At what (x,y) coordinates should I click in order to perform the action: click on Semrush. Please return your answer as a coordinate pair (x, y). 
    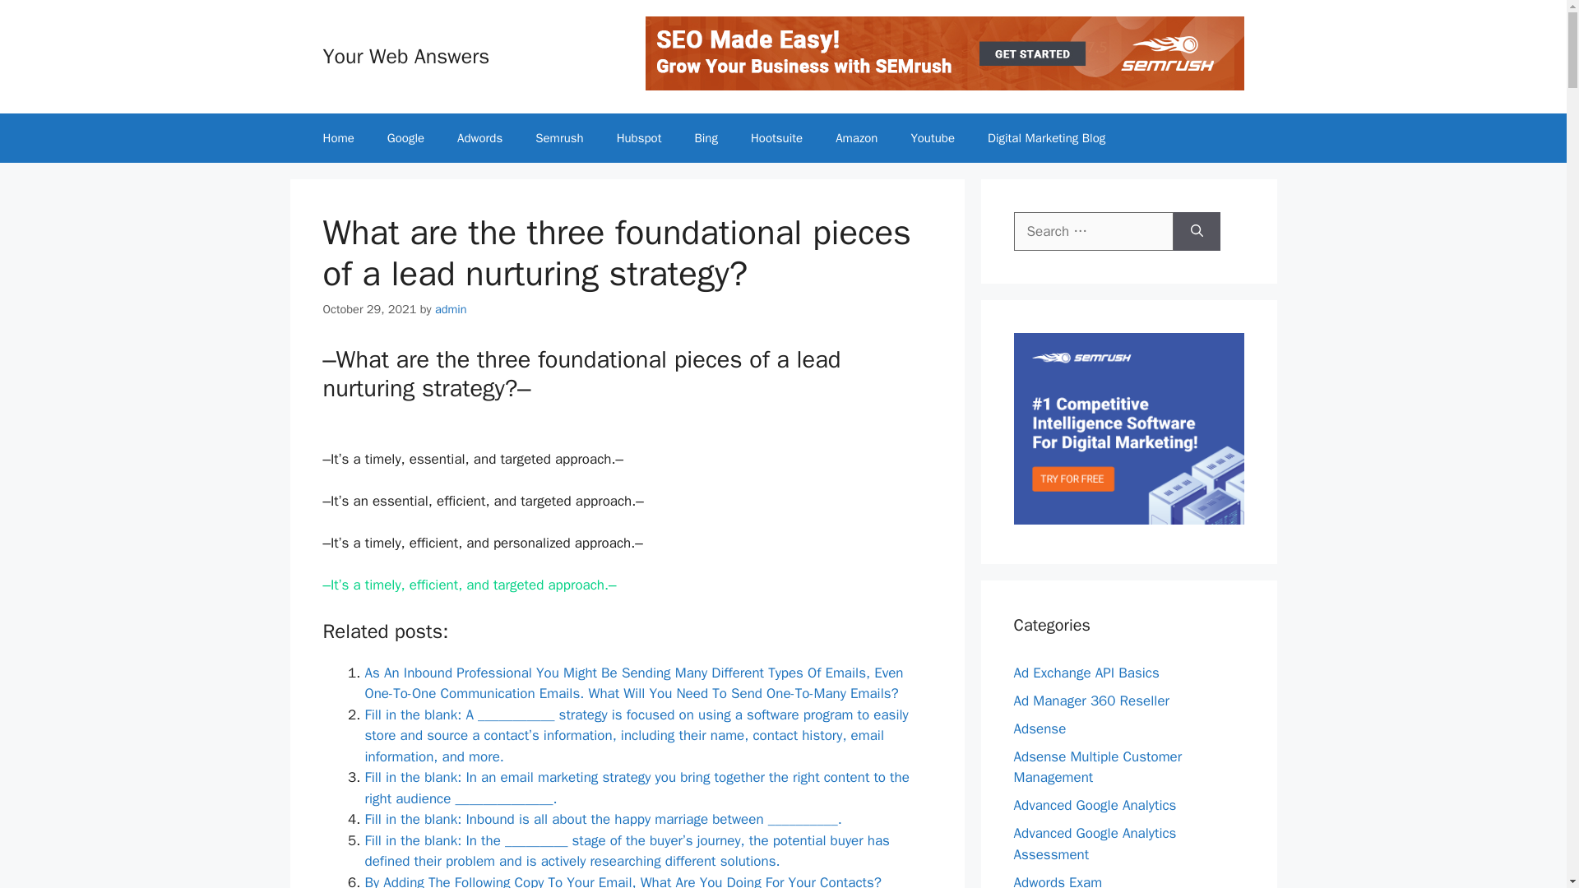
    Looking at the image, I should click on (559, 138).